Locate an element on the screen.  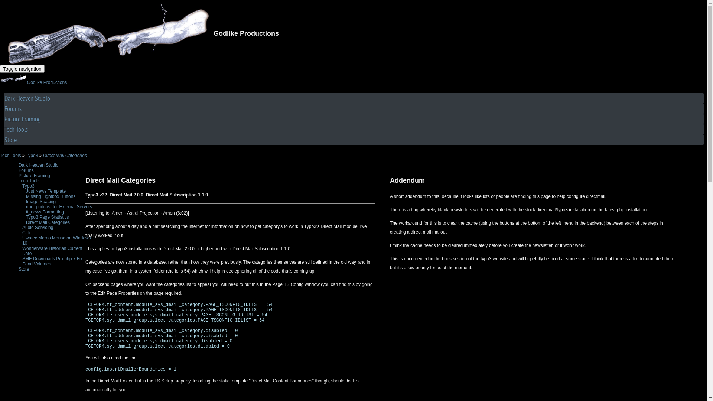
Typo3 Page Statistics is located at coordinates (48, 217).